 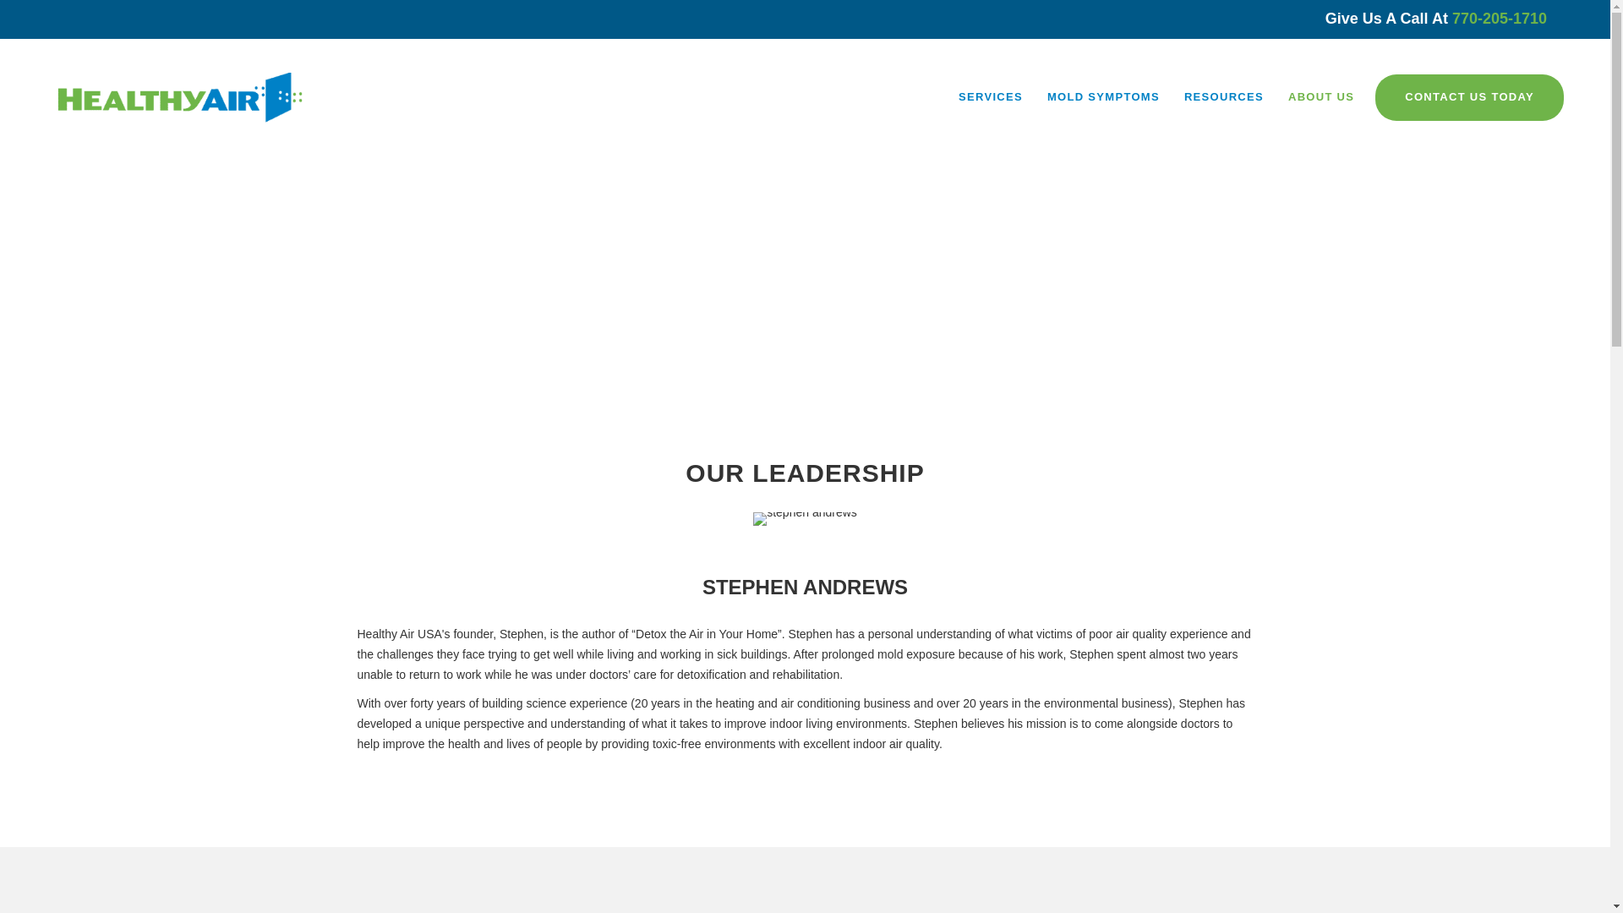 What do you see at coordinates (1500, 19) in the screenshot?
I see `770-205-1710` at bounding box center [1500, 19].